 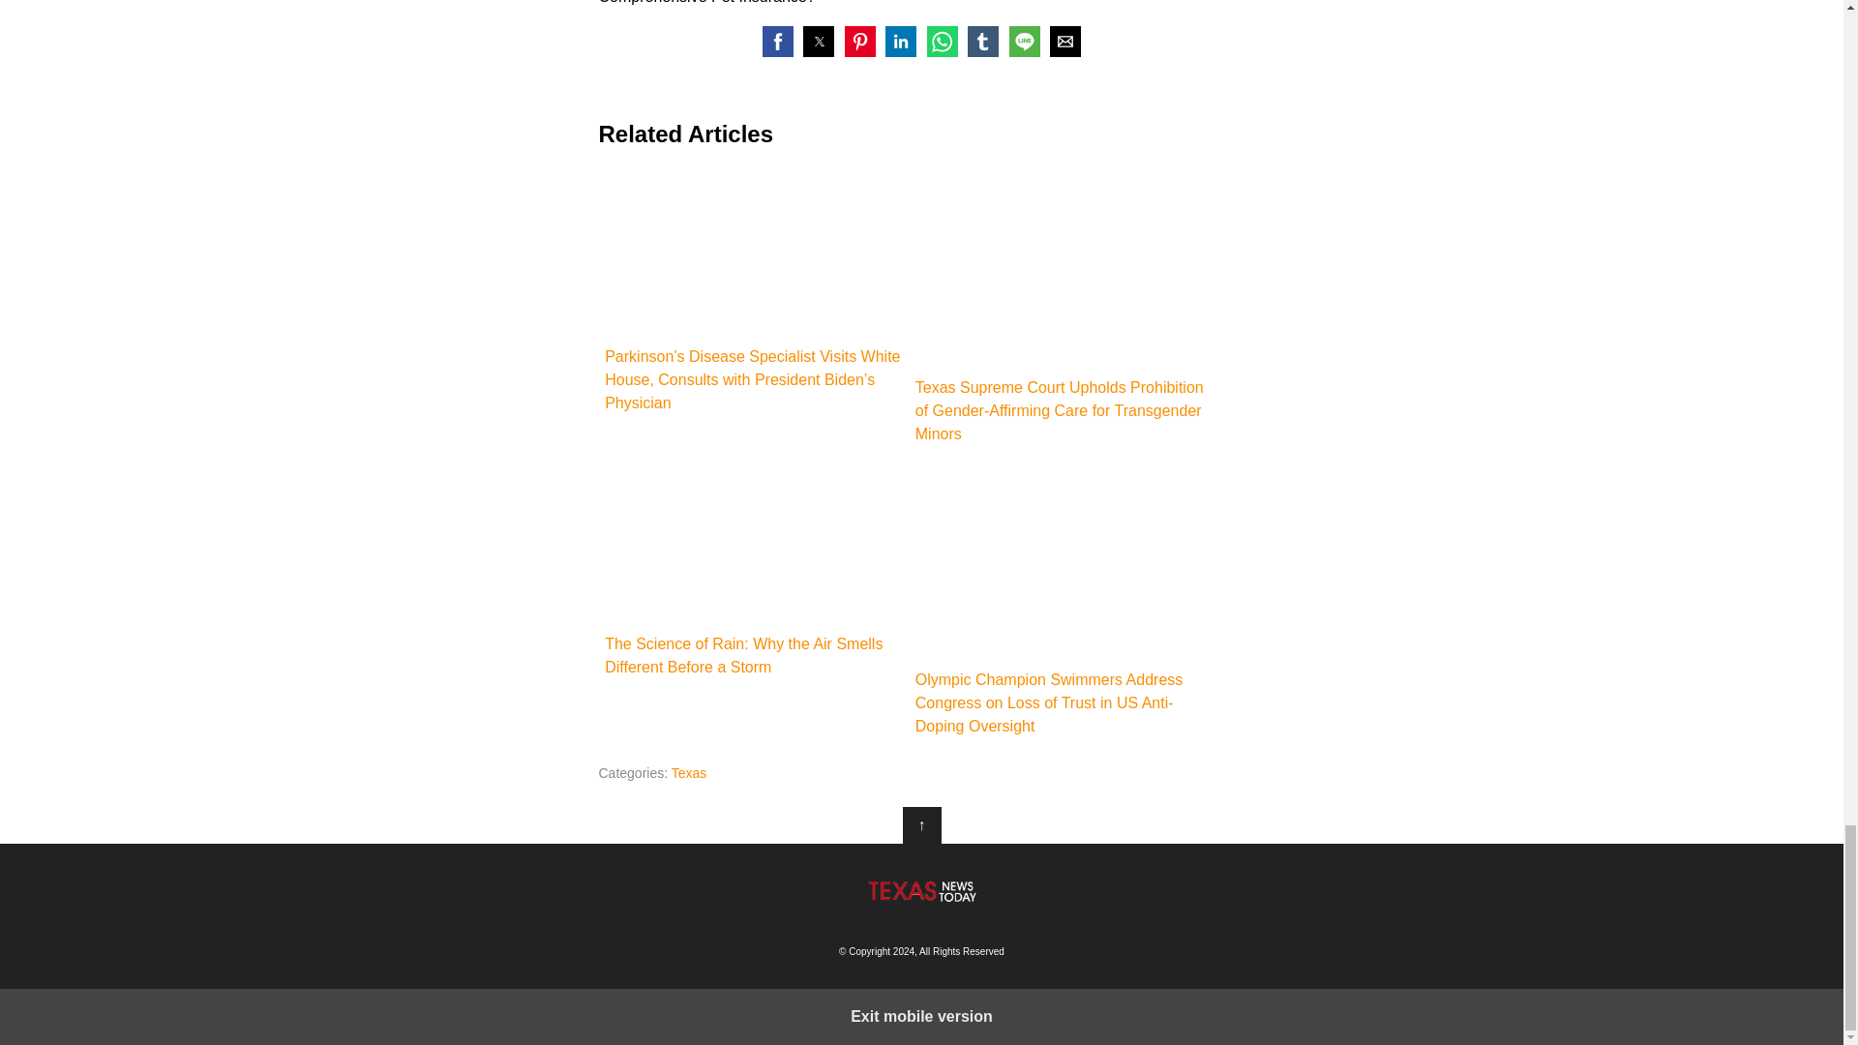 What do you see at coordinates (921, 891) in the screenshot?
I see `Texasnewstoday.com` at bounding box center [921, 891].